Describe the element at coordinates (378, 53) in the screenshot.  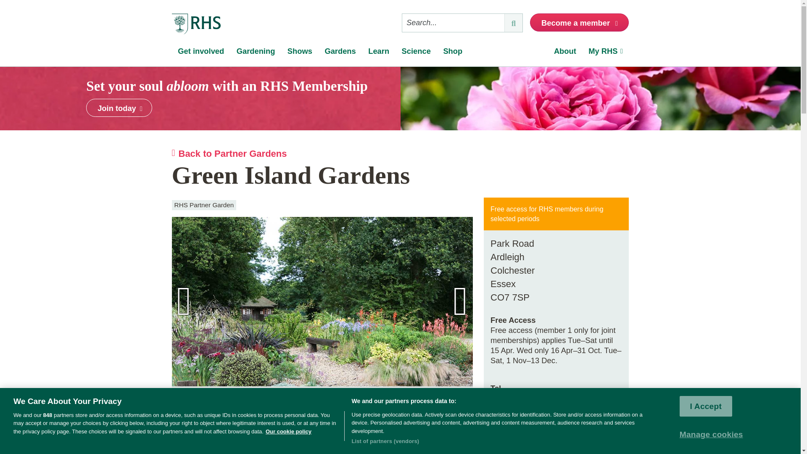
I see `Learn` at that location.